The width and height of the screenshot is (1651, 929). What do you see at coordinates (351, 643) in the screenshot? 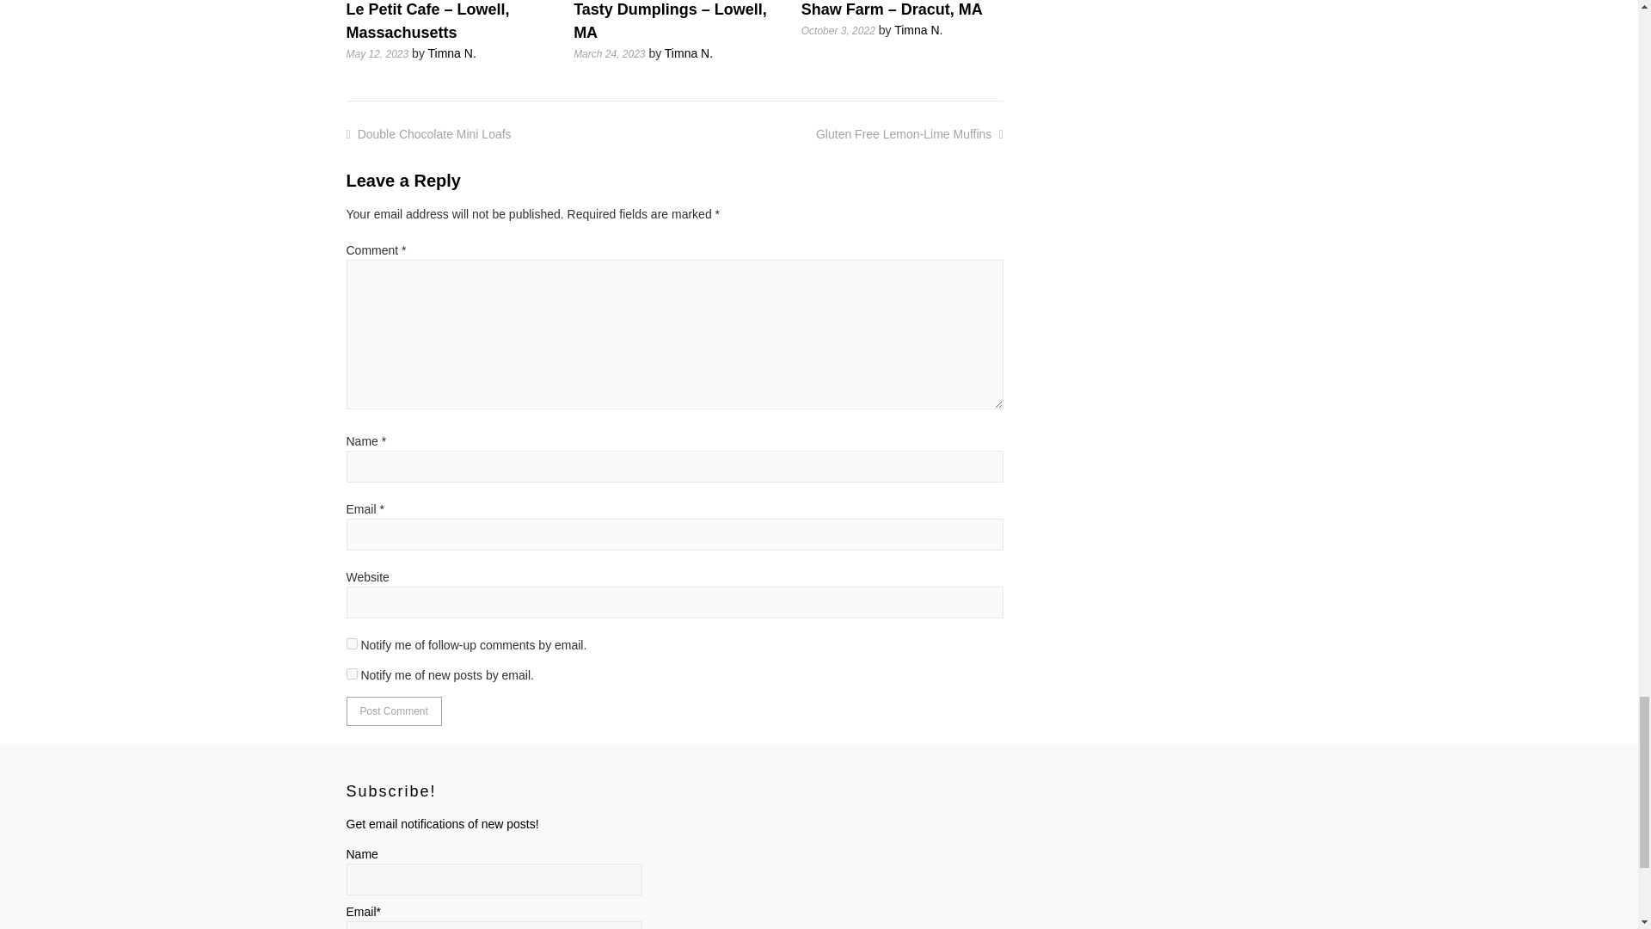
I see `subscribe` at bounding box center [351, 643].